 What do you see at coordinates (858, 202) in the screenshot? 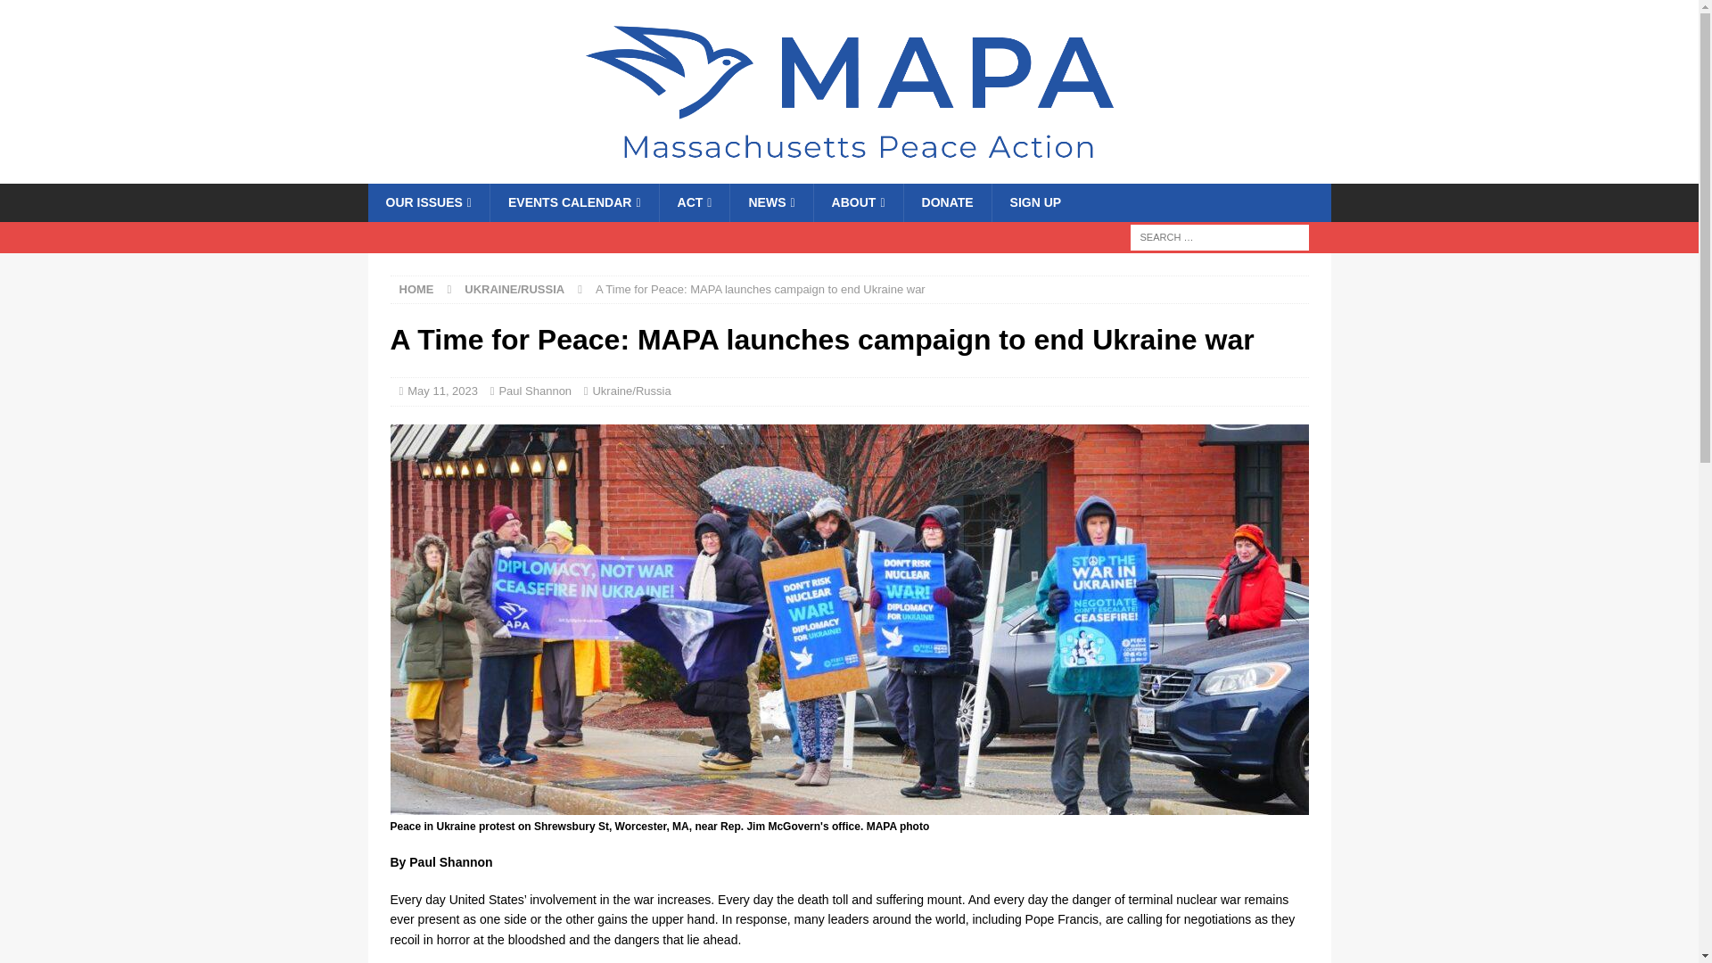
I see `ABOUT` at bounding box center [858, 202].